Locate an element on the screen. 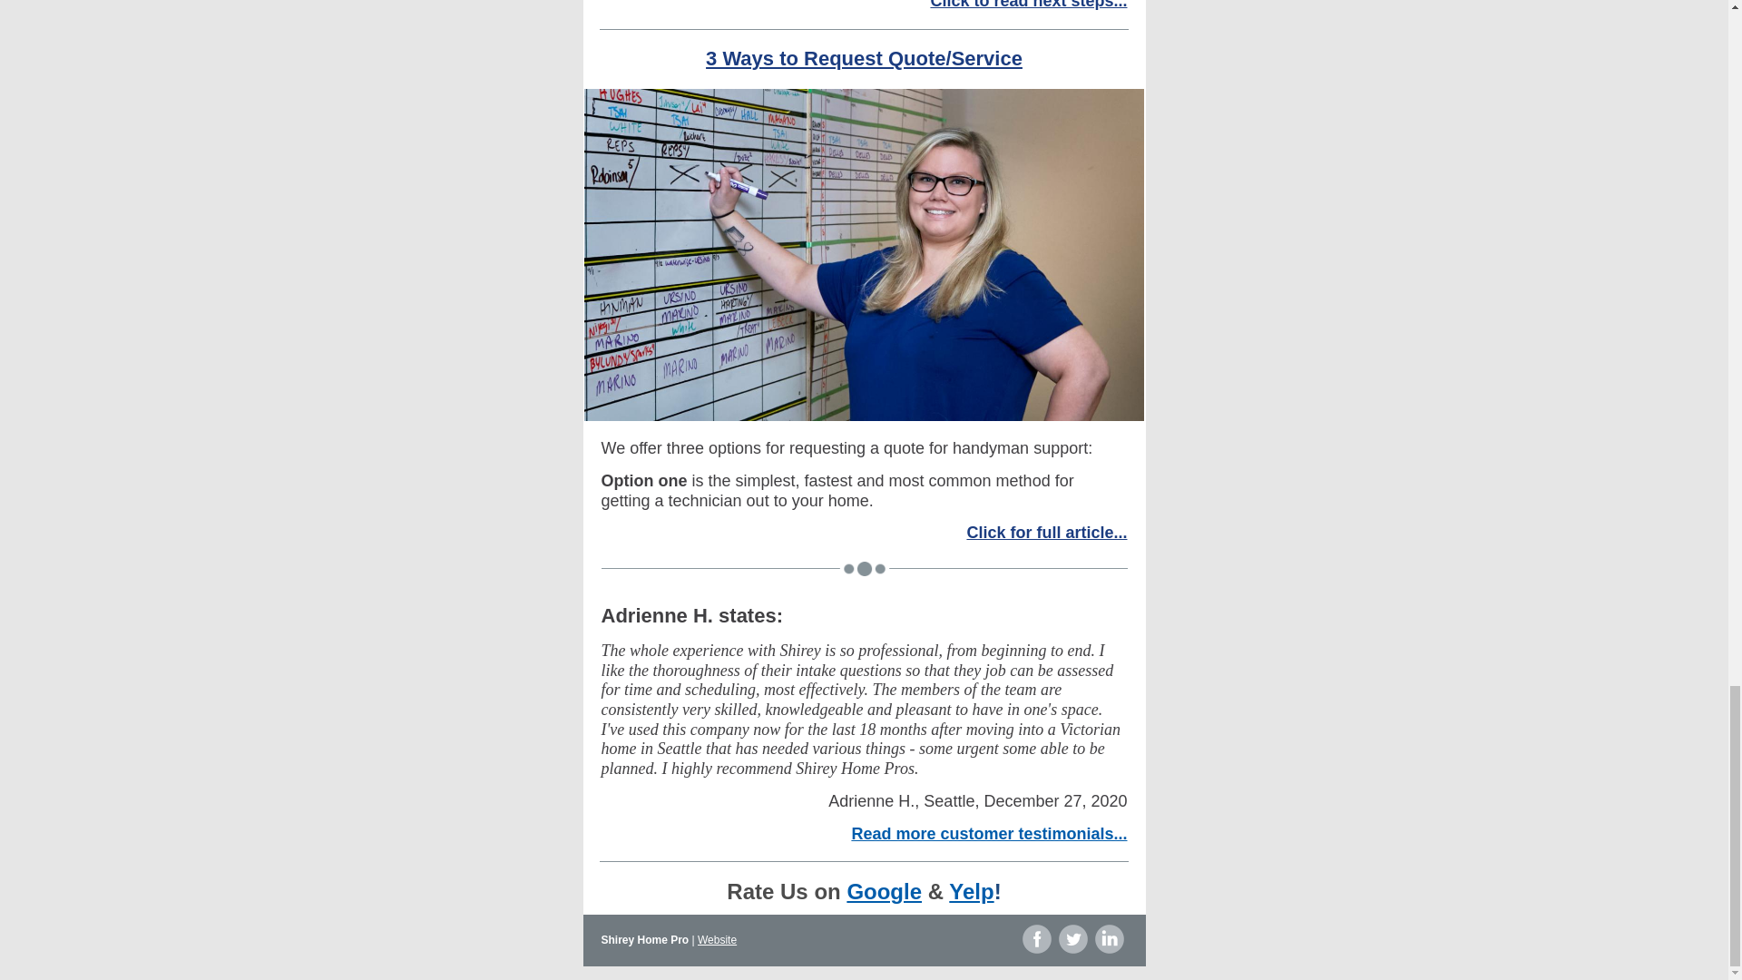 The height and width of the screenshot is (980, 1742). Google is located at coordinates (884, 891).